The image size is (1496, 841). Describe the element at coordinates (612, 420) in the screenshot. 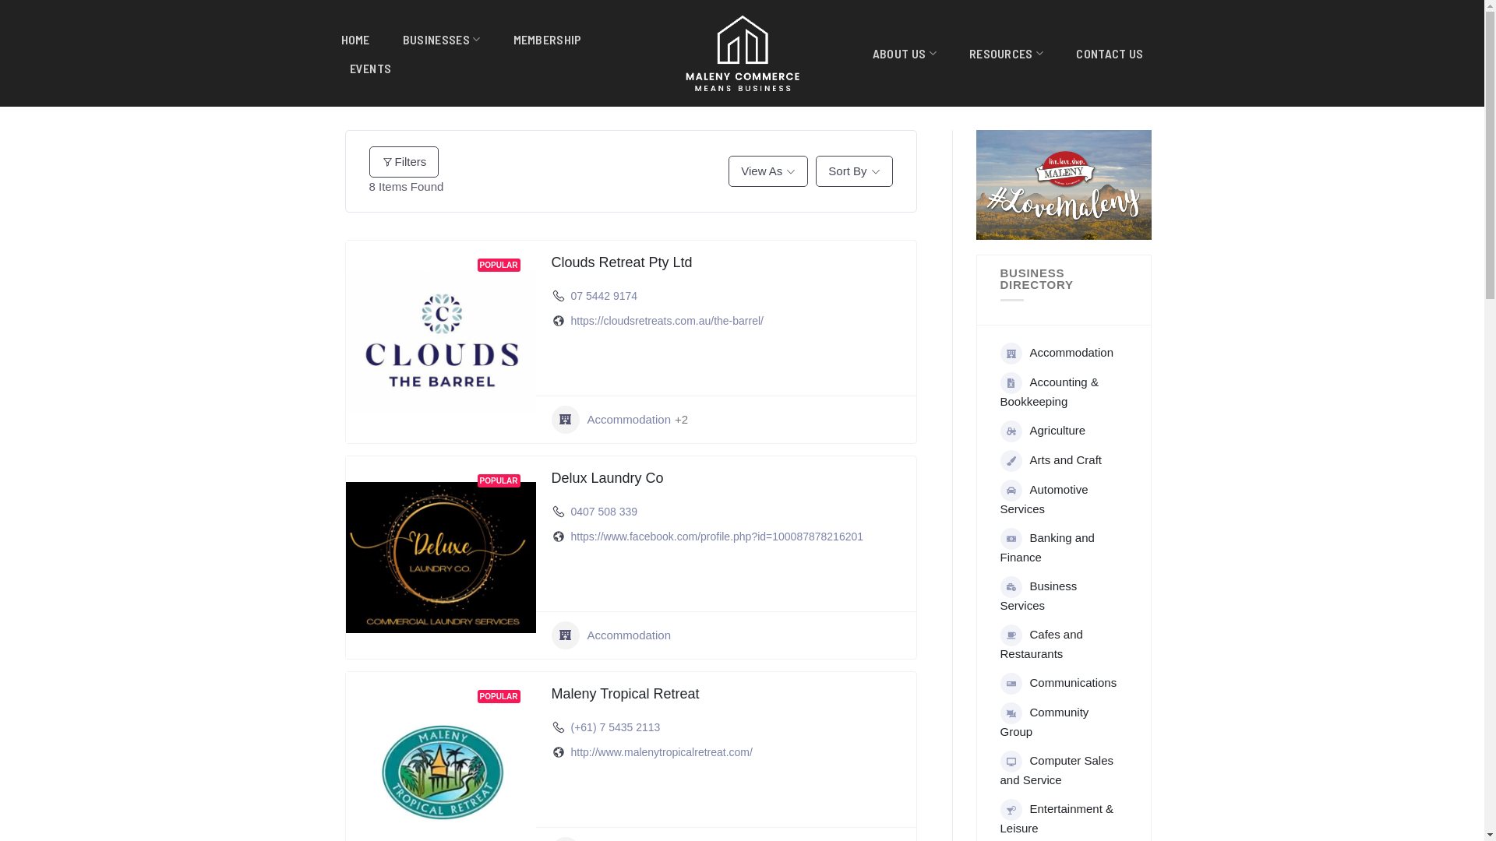

I see `Accommodation` at that location.